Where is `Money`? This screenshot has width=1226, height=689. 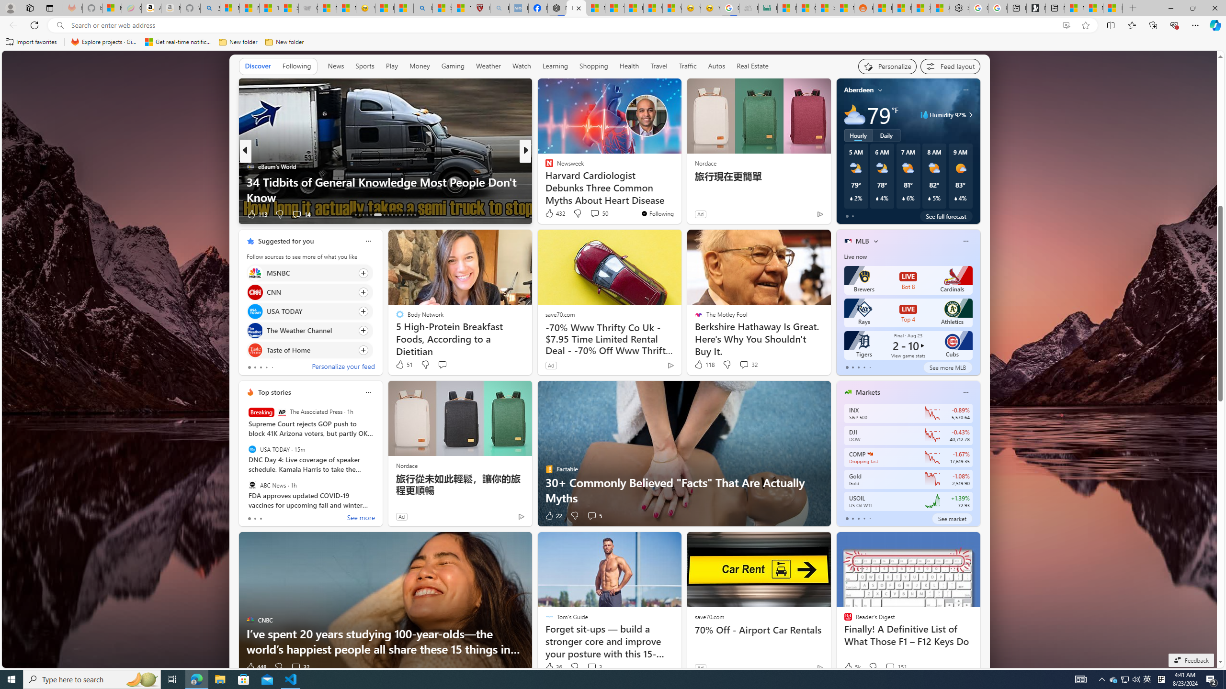 Money is located at coordinates (419, 67).